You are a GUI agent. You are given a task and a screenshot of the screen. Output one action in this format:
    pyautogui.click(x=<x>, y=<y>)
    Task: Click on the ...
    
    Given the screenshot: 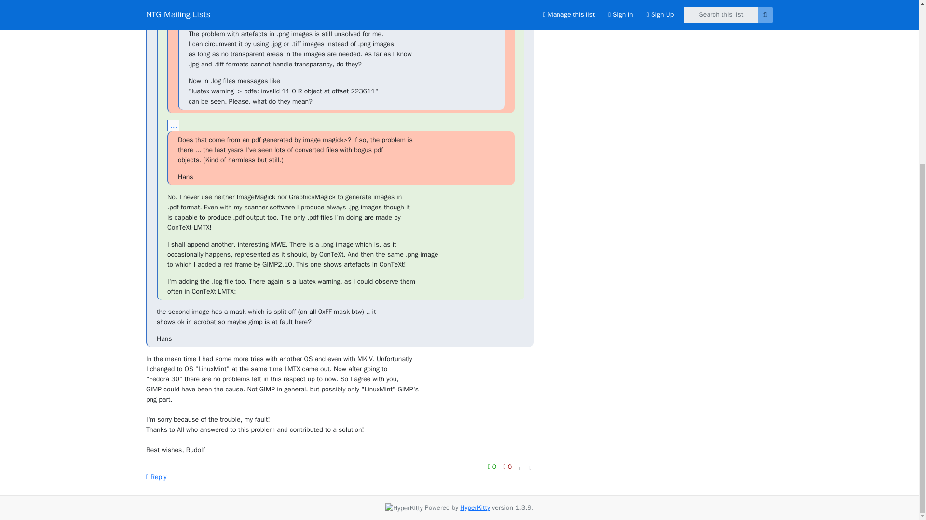 What is the action you would take?
    pyautogui.click(x=173, y=126)
    